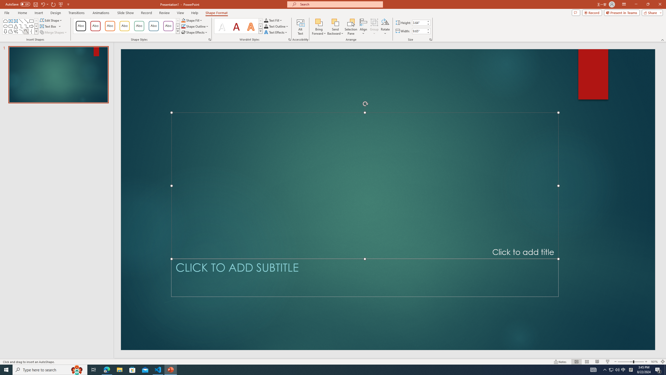  I want to click on Class: MsoCommandBar, so click(333, 361).